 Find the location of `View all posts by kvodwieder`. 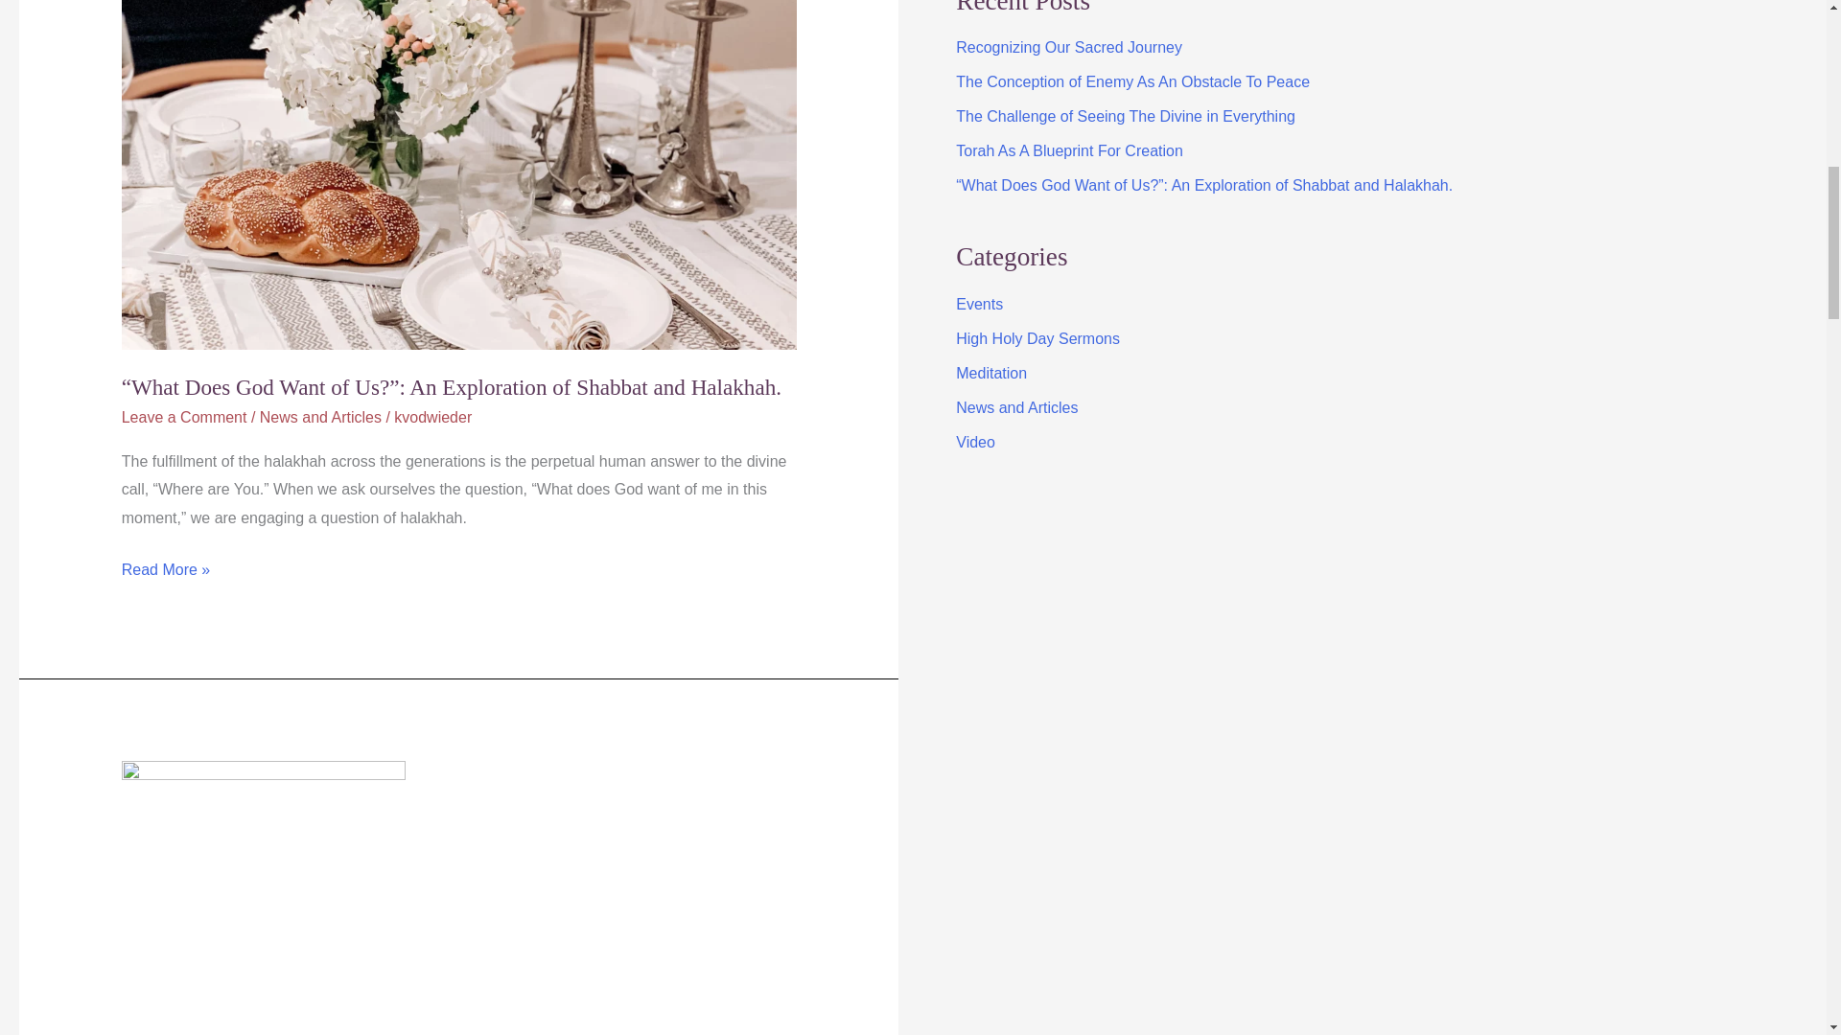

View all posts by kvodwieder is located at coordinates (431, 416).